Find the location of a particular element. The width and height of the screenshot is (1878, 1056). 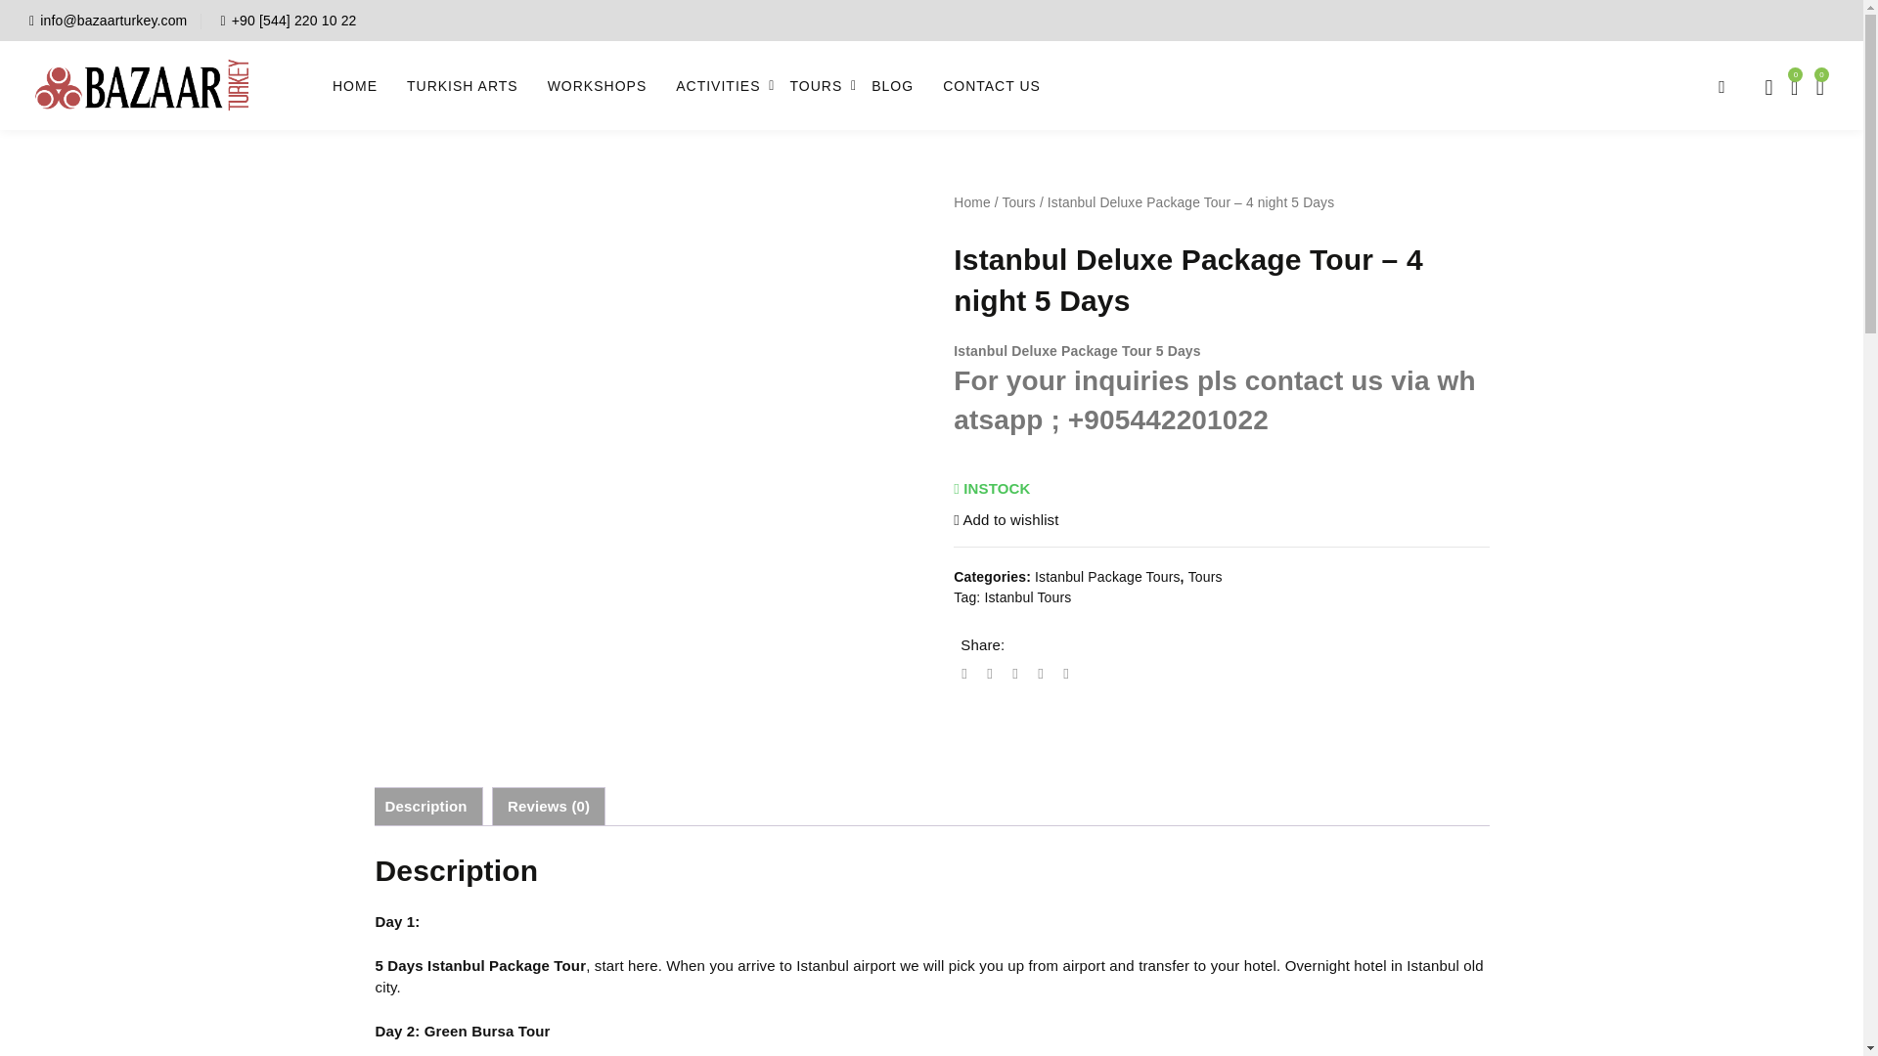

TOURS is located at coordinates (815, 84).